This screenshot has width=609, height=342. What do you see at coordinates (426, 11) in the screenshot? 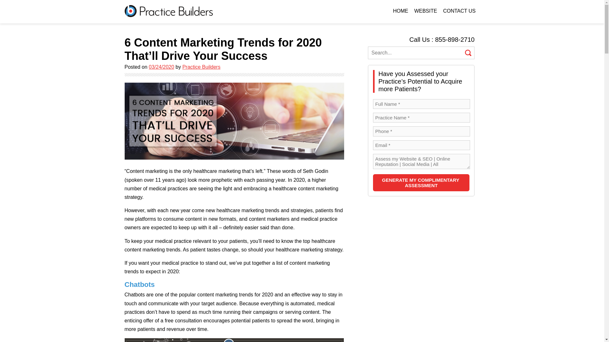
I see `WEBSITE` at bounding box center [426, 11].